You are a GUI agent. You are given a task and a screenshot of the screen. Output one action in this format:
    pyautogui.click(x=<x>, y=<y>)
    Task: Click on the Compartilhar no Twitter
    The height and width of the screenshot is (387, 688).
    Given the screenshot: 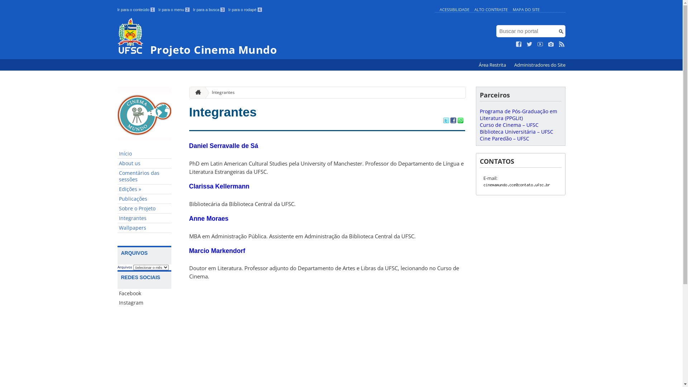 What is the action you would take?
    pyautogui.click(x=446, y=121)
    